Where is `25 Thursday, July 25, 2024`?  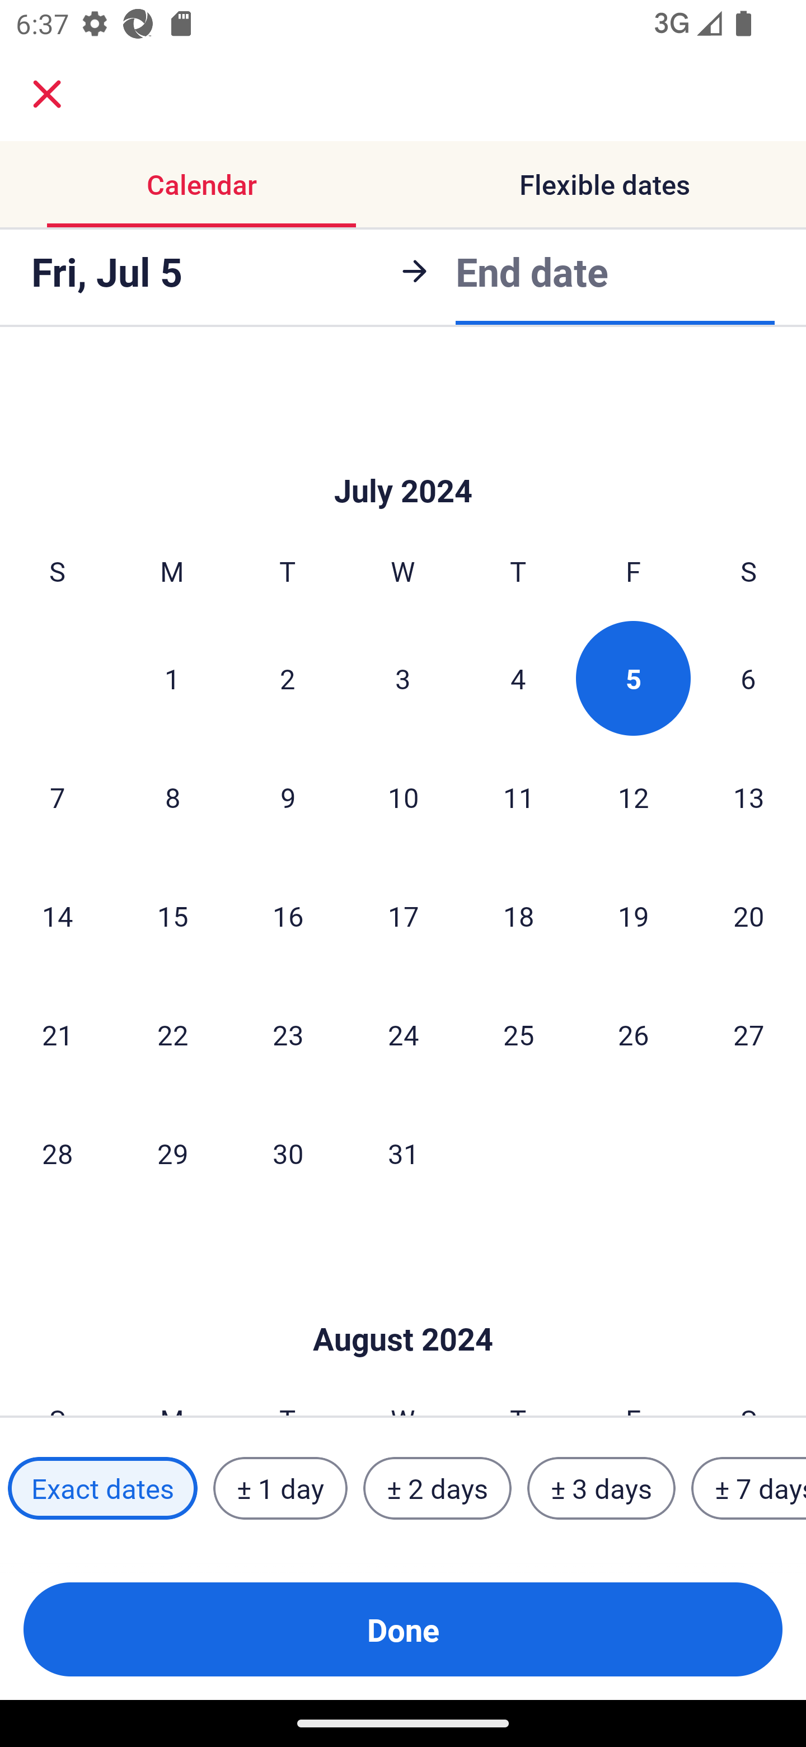 25 Thursday, July 25, 2024 is located at coordinates (518, 1034).